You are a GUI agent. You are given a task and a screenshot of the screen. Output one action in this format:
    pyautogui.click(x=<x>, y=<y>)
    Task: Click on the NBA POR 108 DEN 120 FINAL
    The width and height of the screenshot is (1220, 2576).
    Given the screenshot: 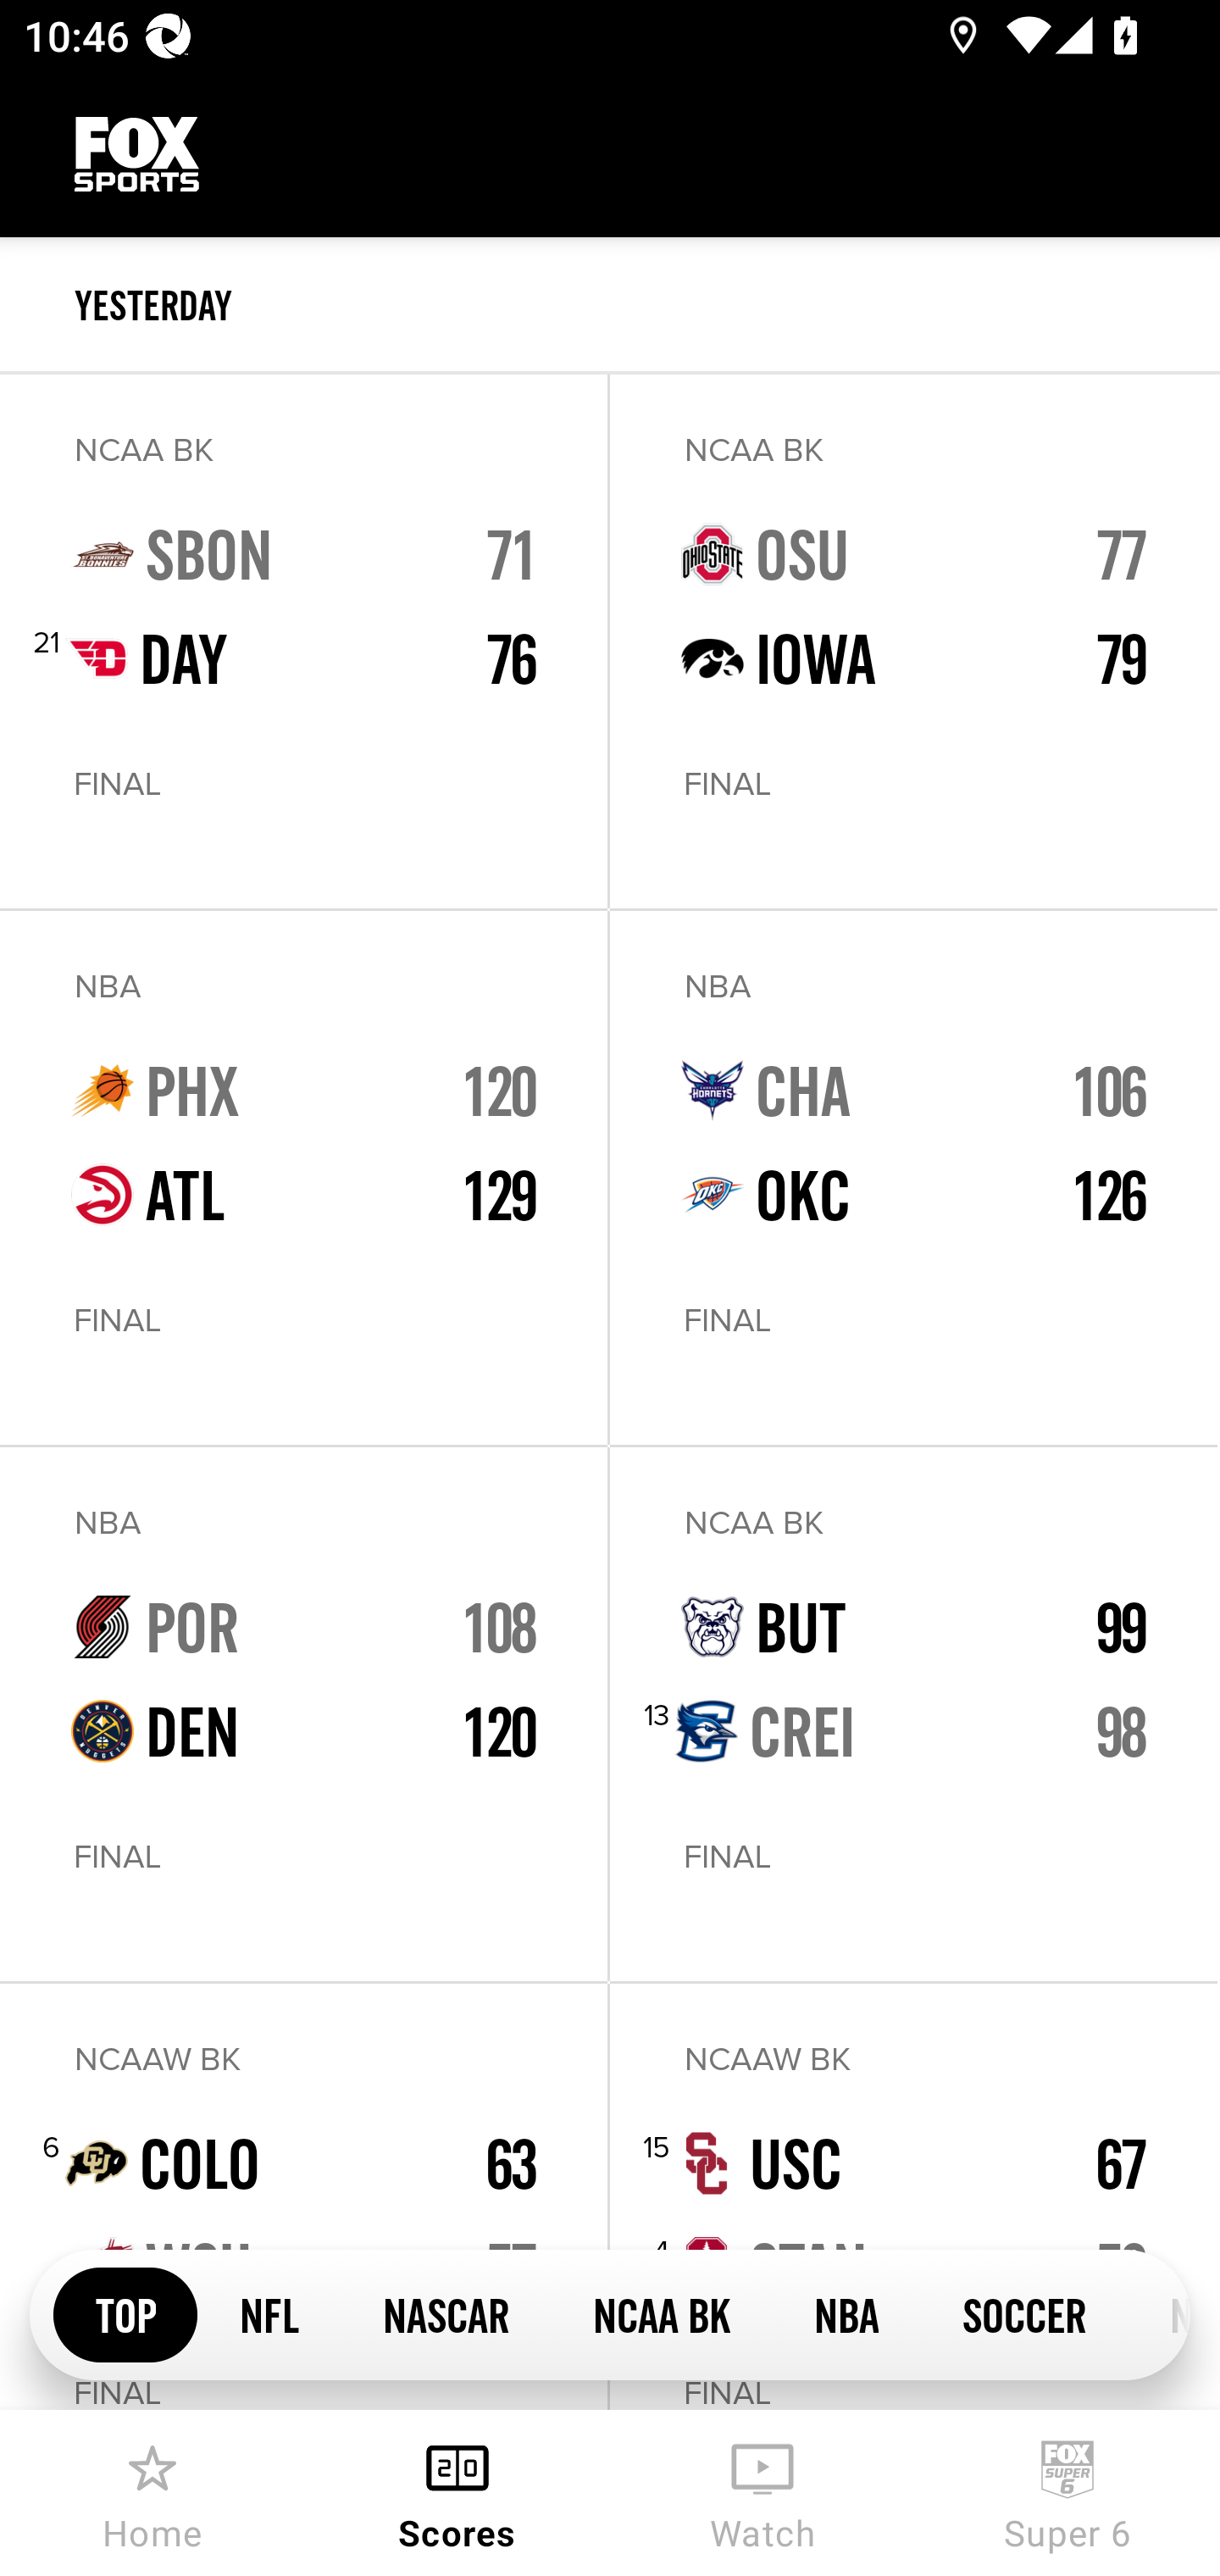 What is the action you would take?
    pyautogui.click(x=303, y=1713)
    